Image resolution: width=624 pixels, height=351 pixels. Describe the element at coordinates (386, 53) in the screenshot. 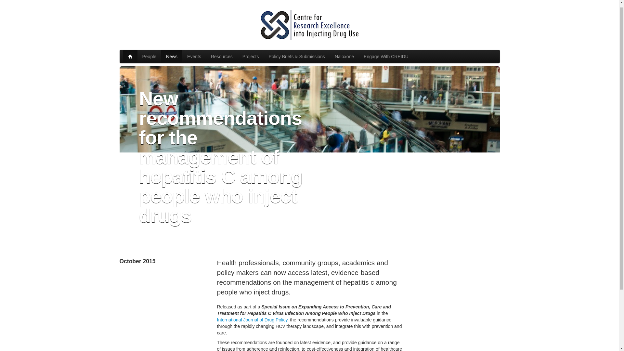

I see `Engage With CREIDU` at that location.